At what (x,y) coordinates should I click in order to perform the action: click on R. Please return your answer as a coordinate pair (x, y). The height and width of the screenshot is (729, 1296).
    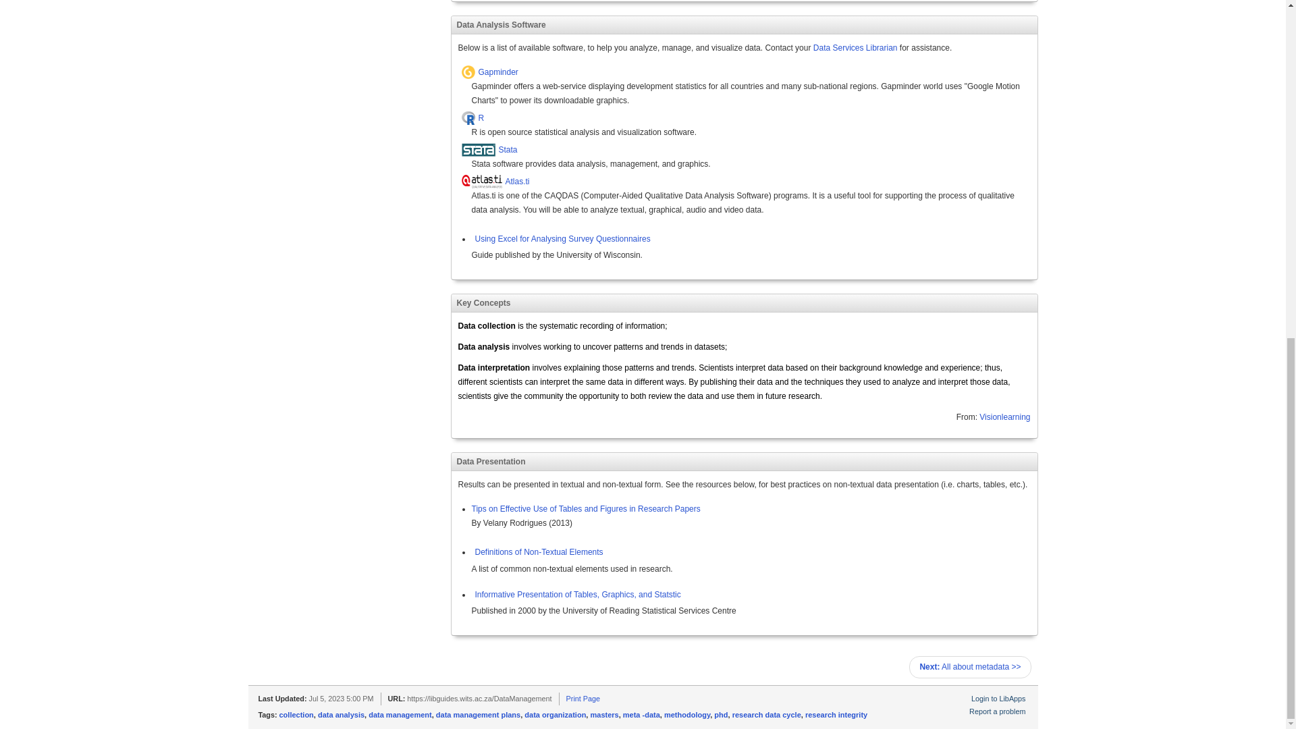
    Looking at the image, I should click on (757, 119).